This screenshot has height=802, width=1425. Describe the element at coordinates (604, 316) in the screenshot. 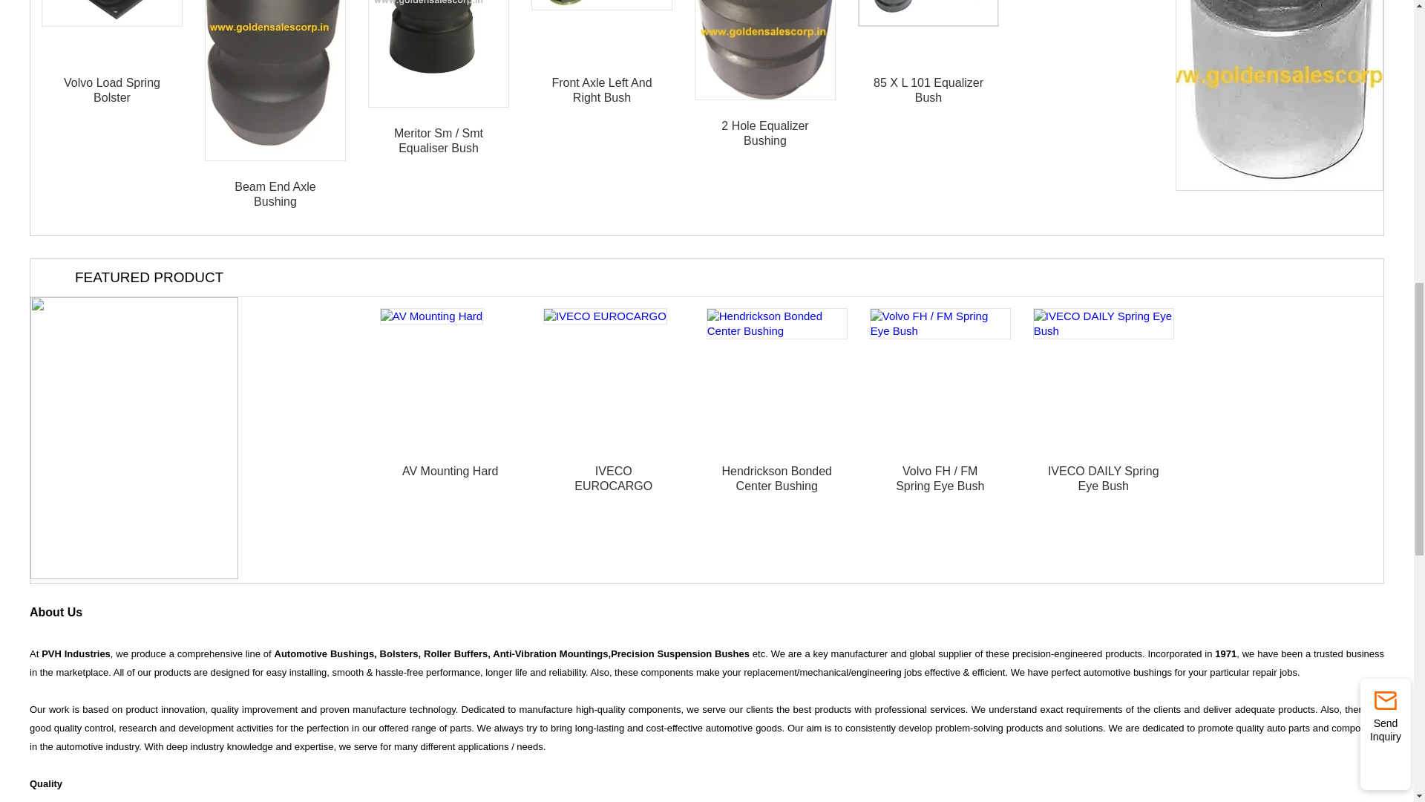

I see `IVECO EUROCARGO` at that location.